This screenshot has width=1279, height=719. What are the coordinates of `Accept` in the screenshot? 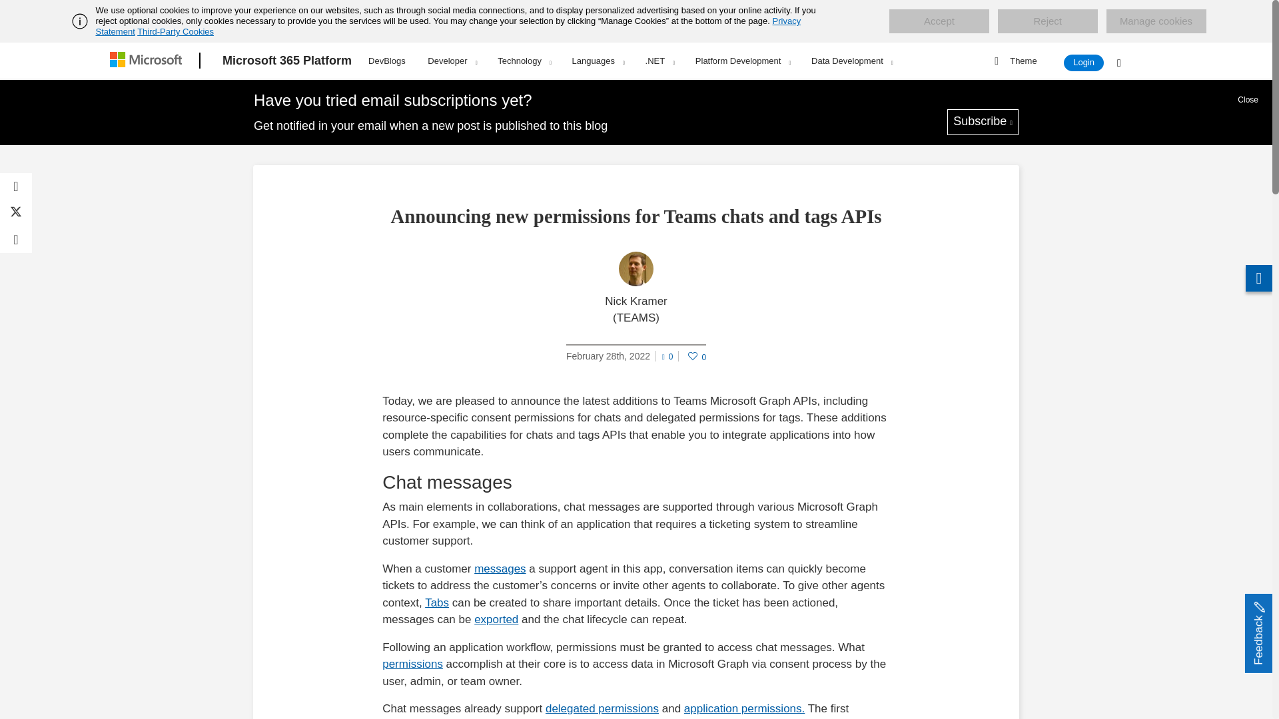 It's located at (939, 21).